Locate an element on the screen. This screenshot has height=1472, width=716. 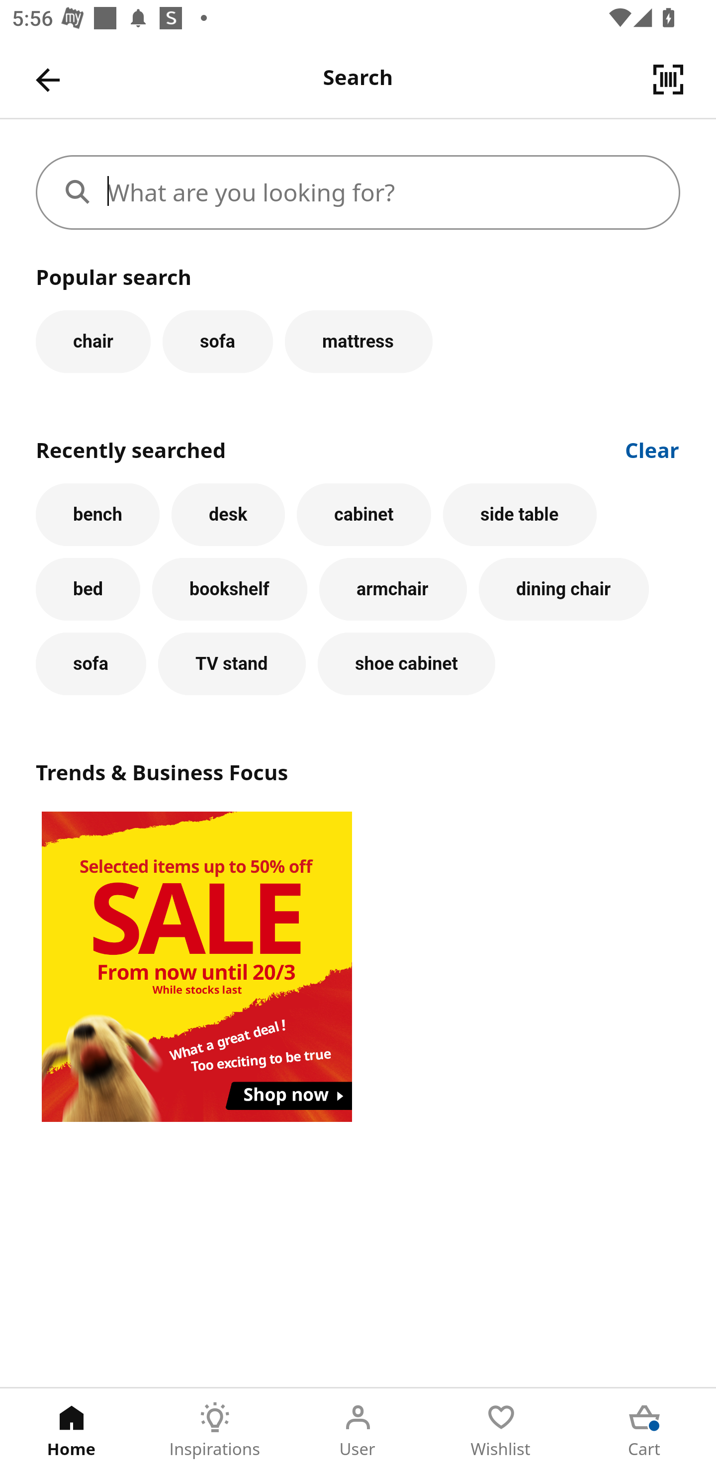
cabinet is located at coordinates (364, 514).